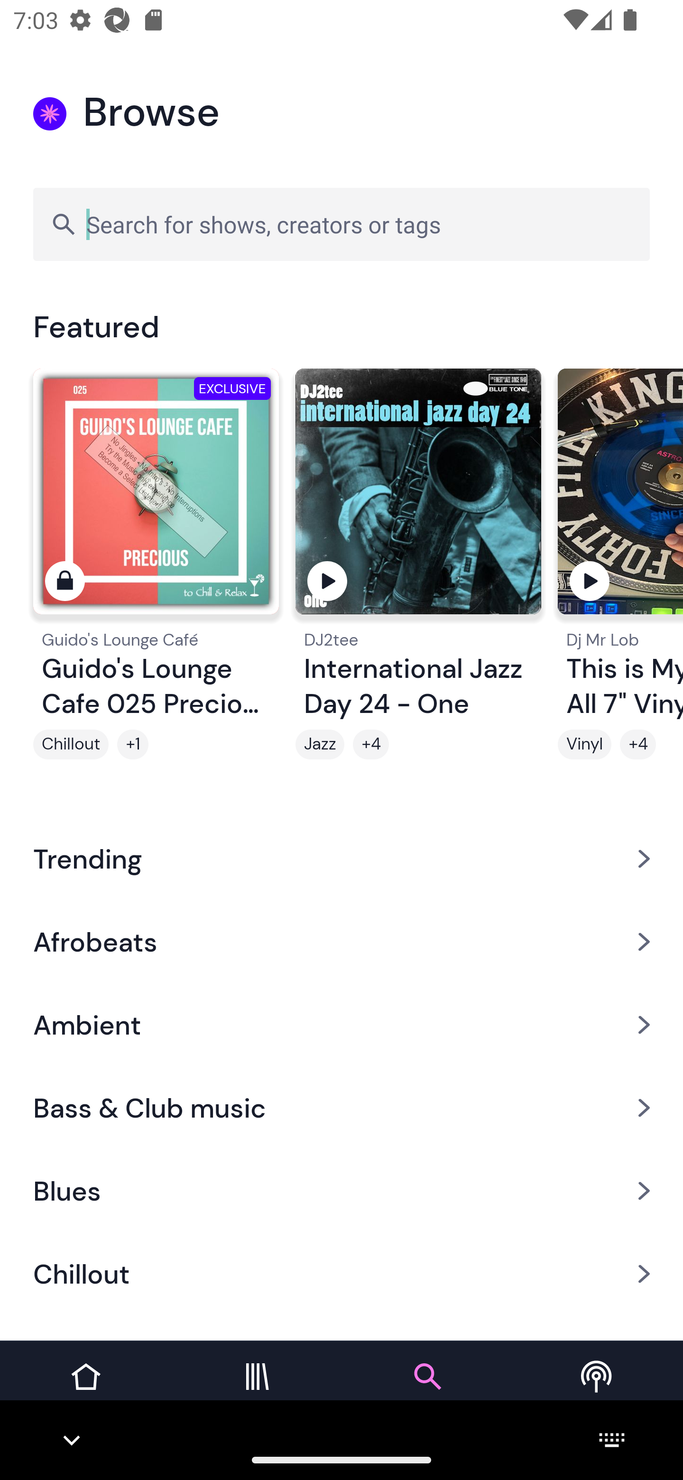 The width and height of the screenshot is (683, 1480). I want to click on Vinyl, so click(584, 744).